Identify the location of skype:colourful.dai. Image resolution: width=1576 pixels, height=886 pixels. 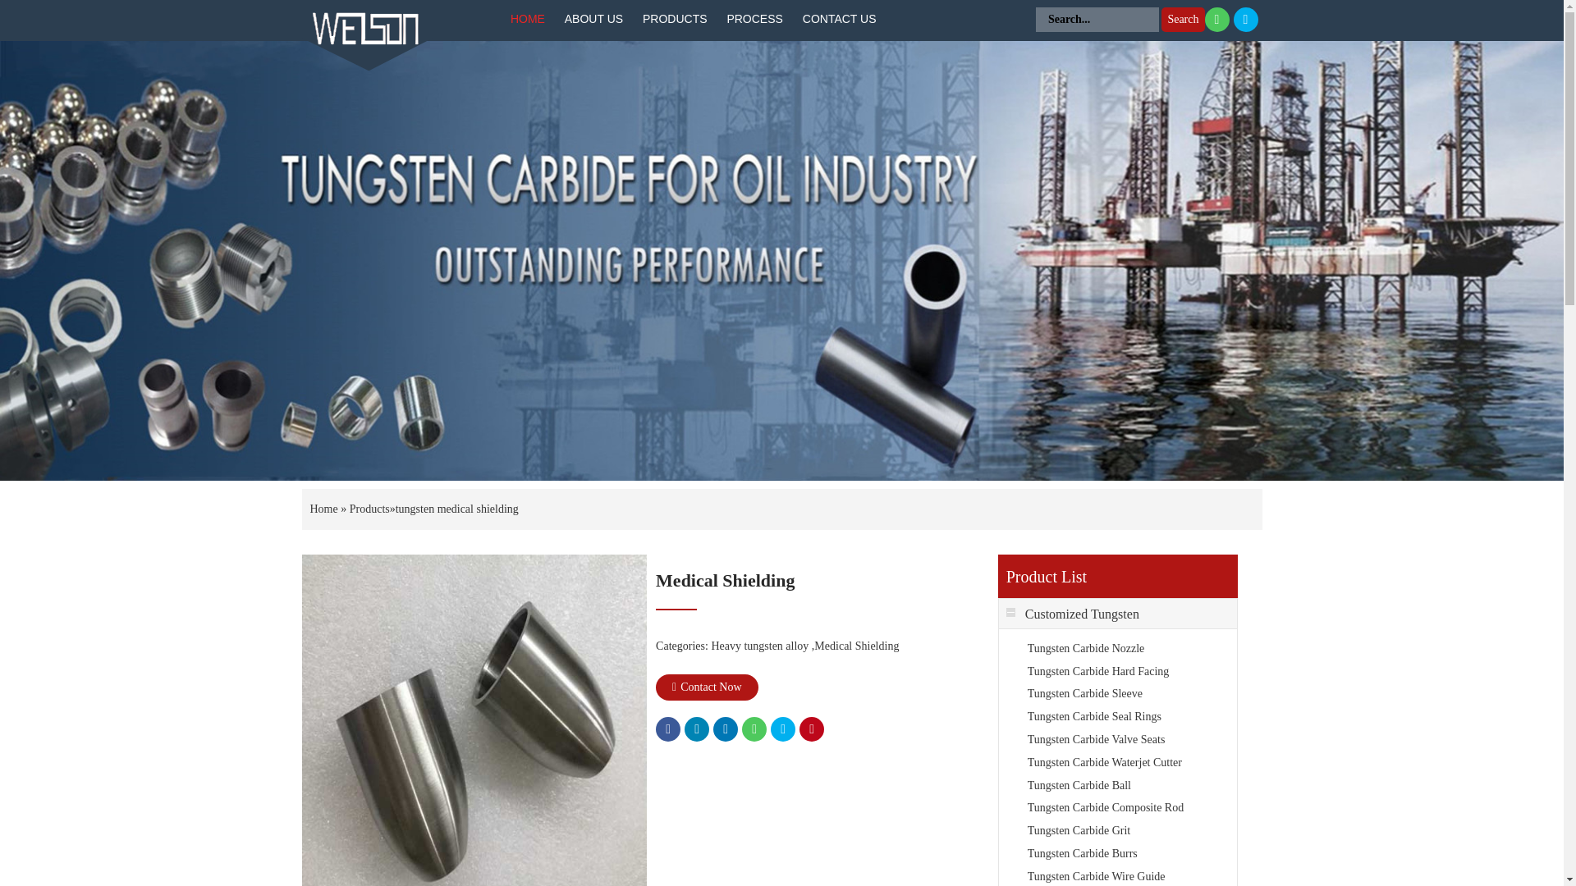
(1244, 19).